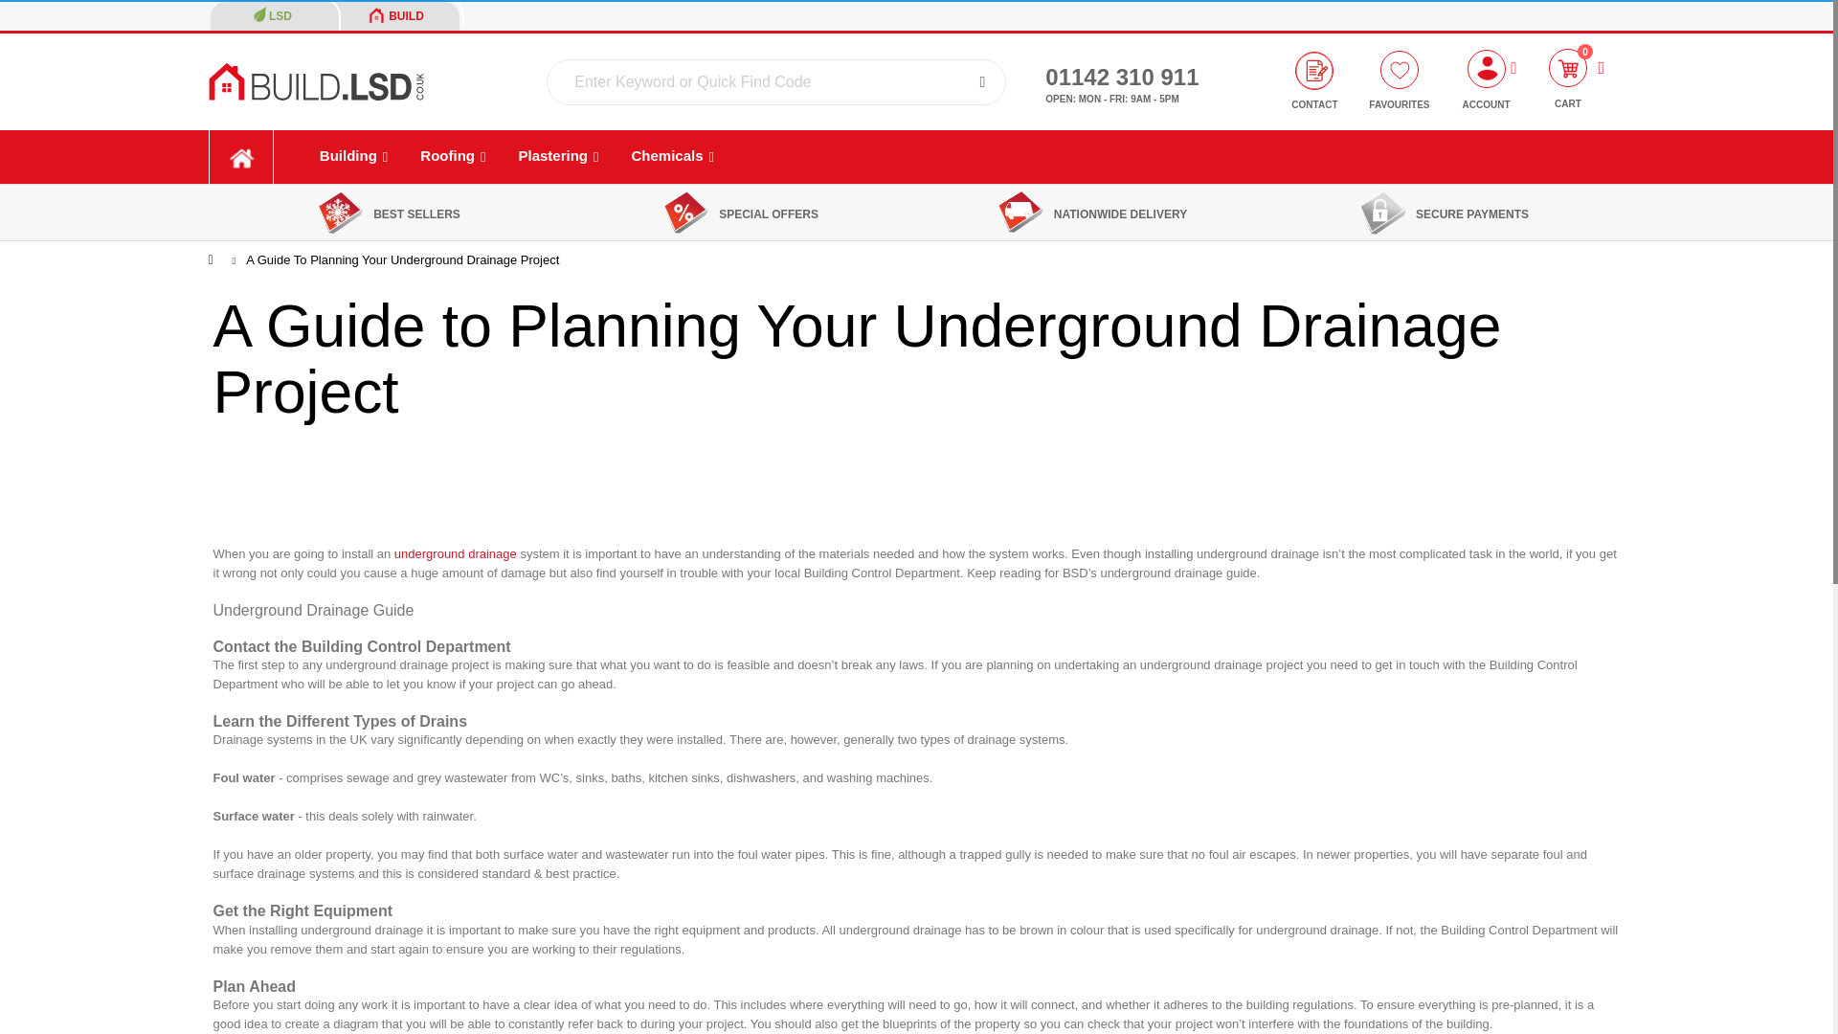  Describe the element at coordinates (396, 15) in the screenshot. I see `BUILD` at that location.